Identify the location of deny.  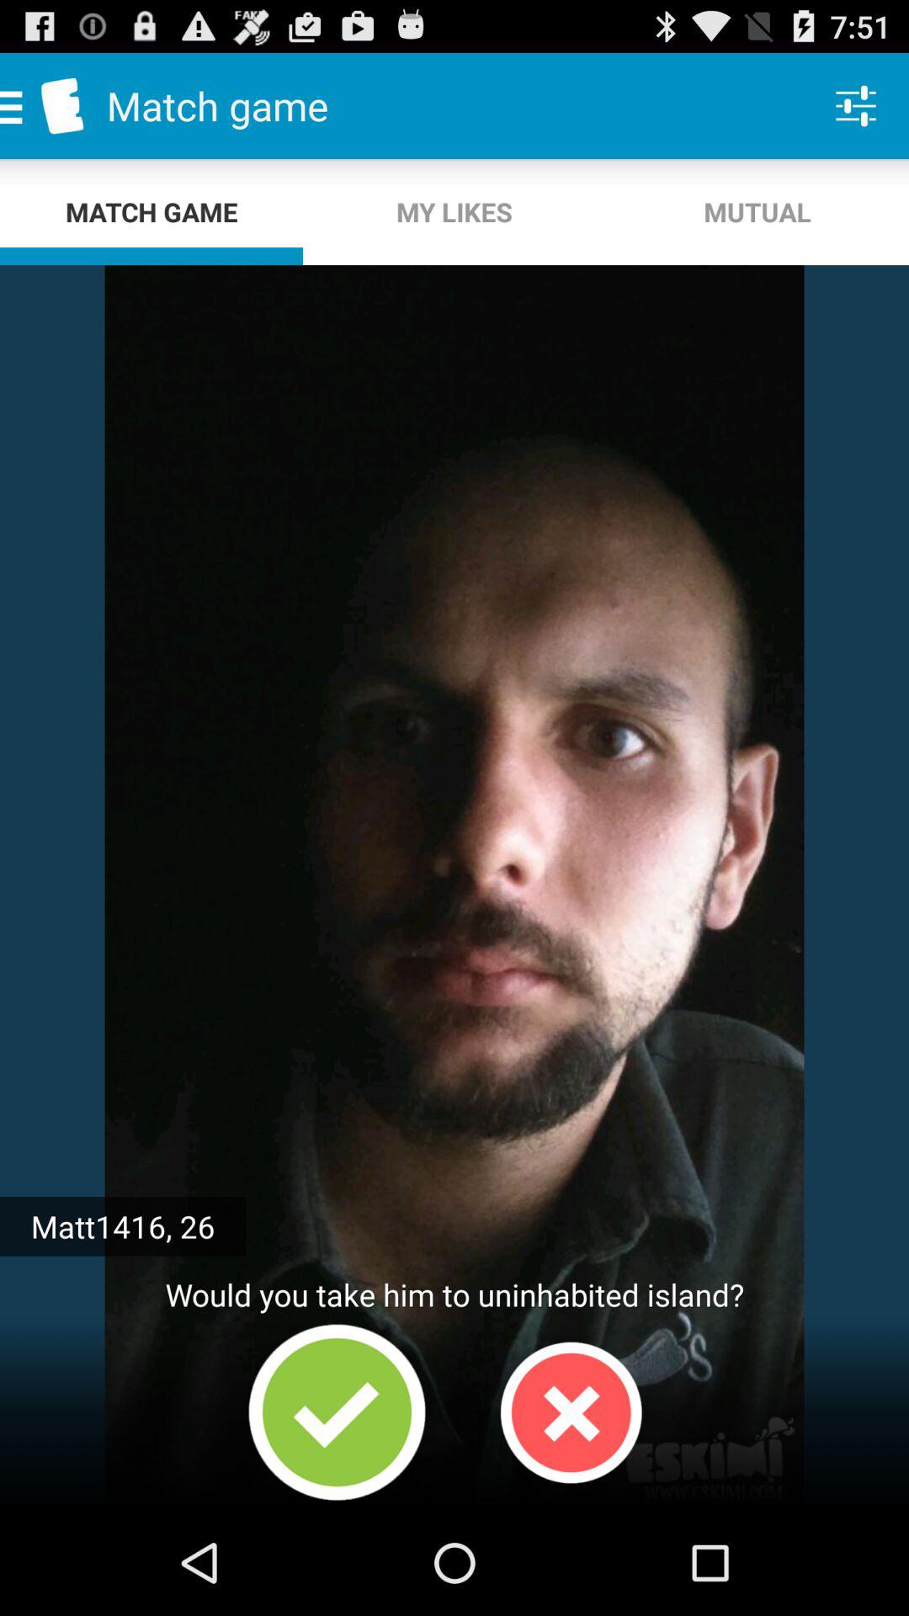
(571, 1412).